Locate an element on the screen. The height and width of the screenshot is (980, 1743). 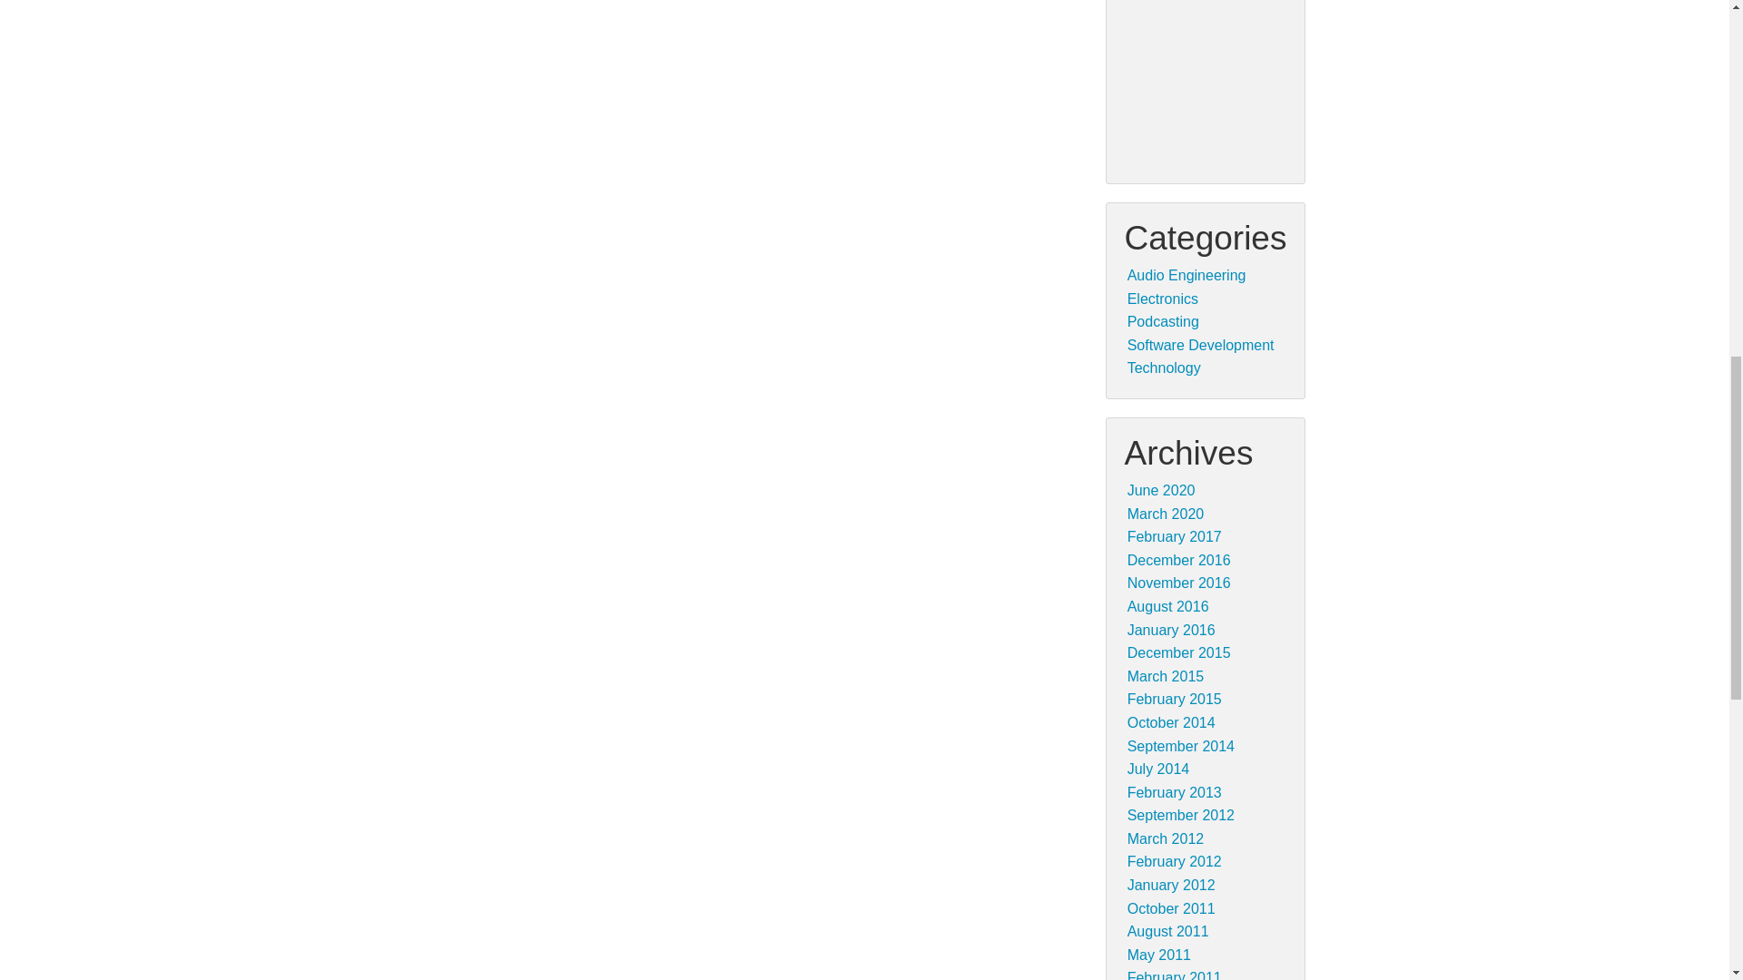
Information about audio engineering. is located at coordinates (1187, 275).